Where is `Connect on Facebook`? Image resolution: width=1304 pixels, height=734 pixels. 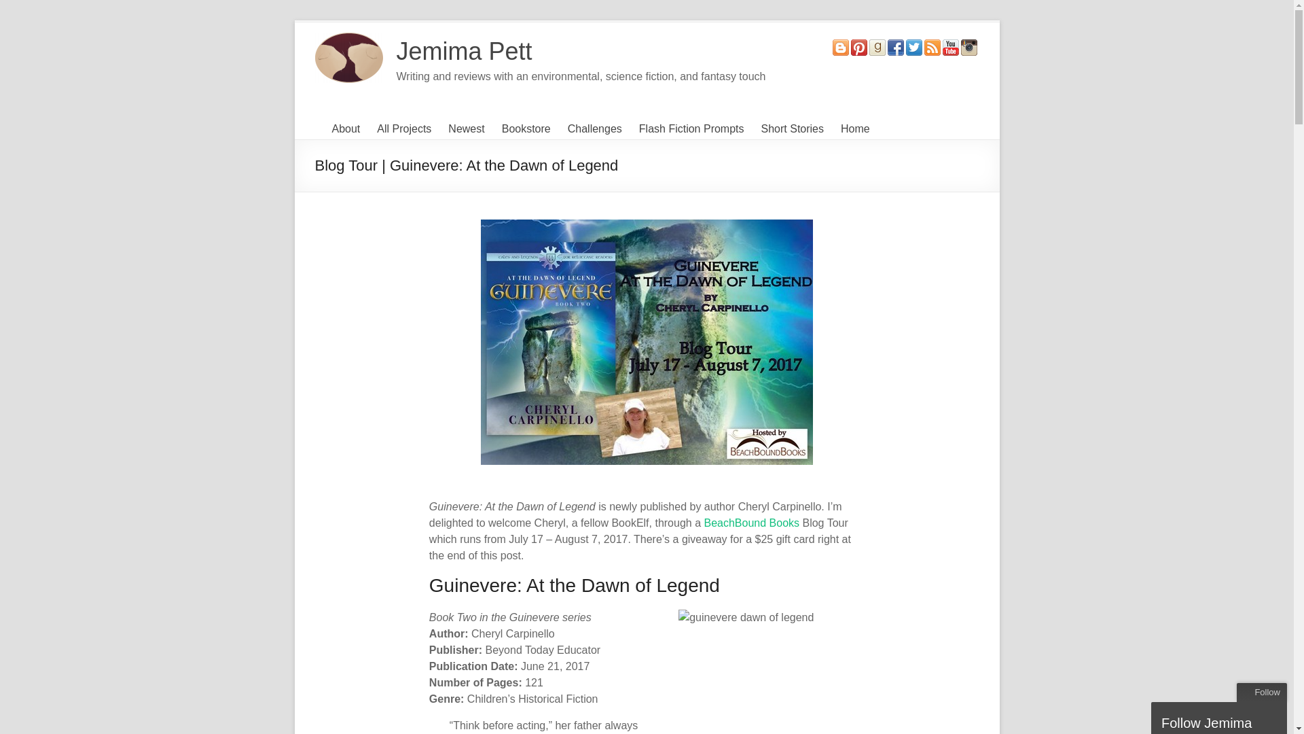
Connect on Facebook is located at coordinates (895, 46).